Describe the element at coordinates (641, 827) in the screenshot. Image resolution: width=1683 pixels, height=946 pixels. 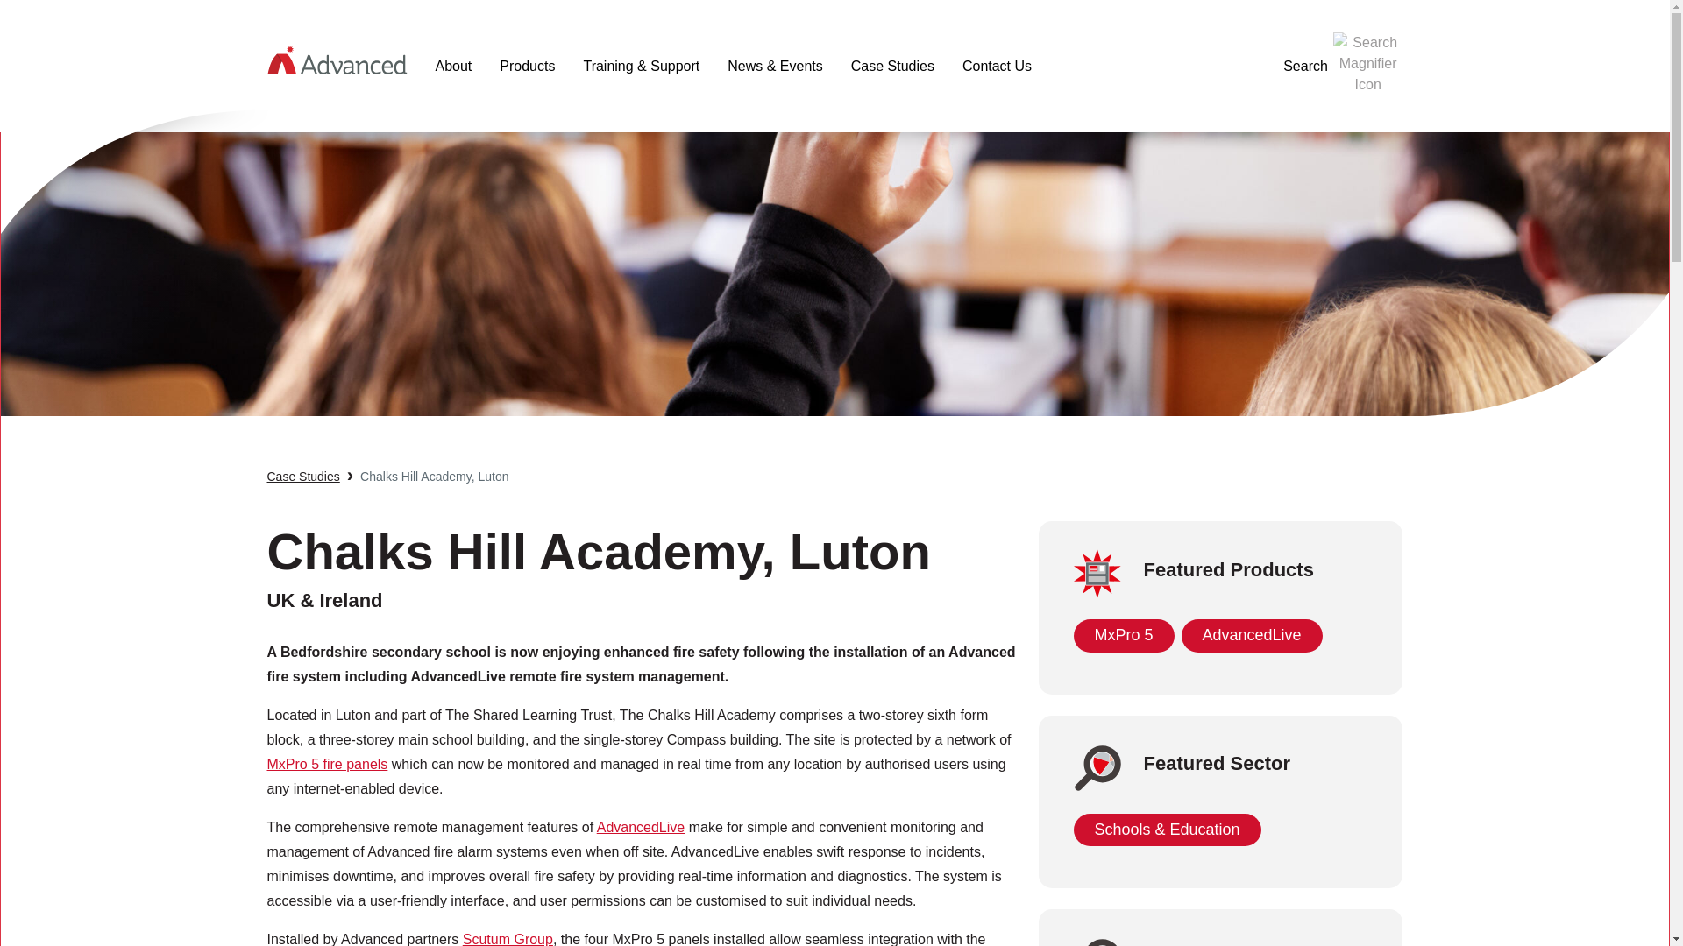
I see `AdvancedLive` at that location.